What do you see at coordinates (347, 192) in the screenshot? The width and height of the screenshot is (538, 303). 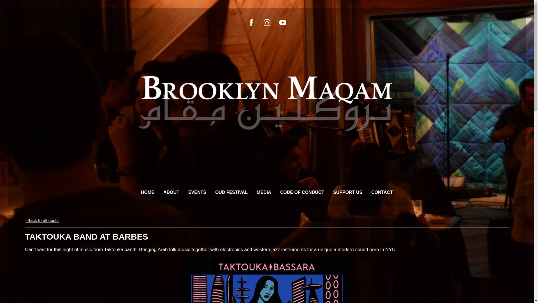 I see `SUPPORT US` at bounding box center [347, 192].